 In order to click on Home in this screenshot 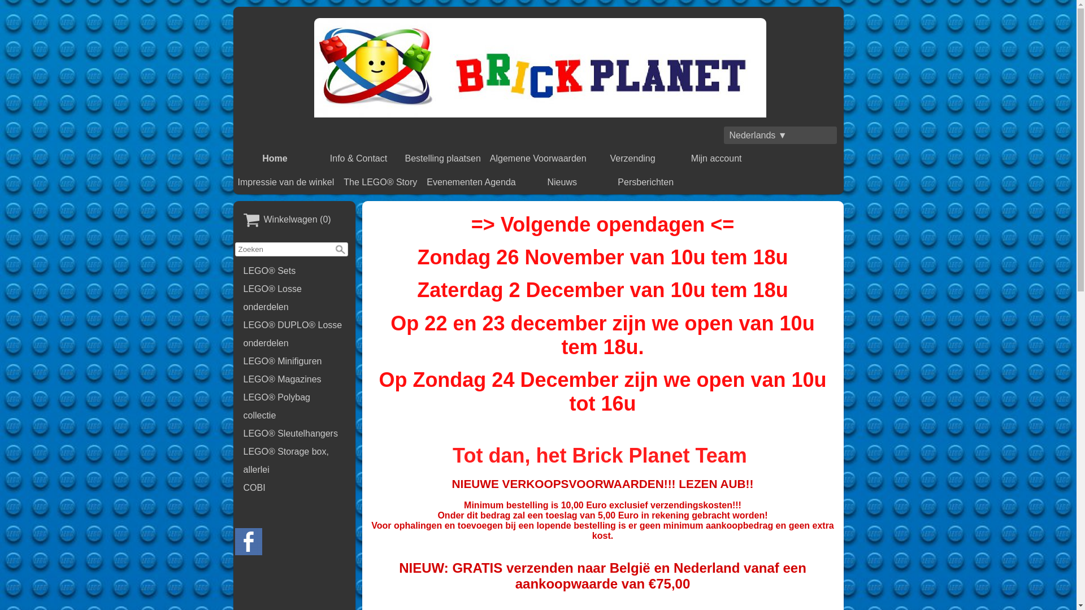, I will do `click(275, 159)`.